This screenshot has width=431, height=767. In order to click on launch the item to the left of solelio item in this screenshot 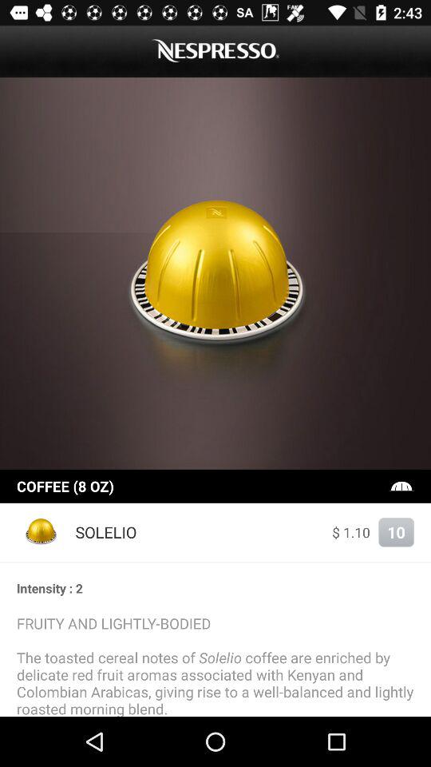, I will do `click(42, 532)`.